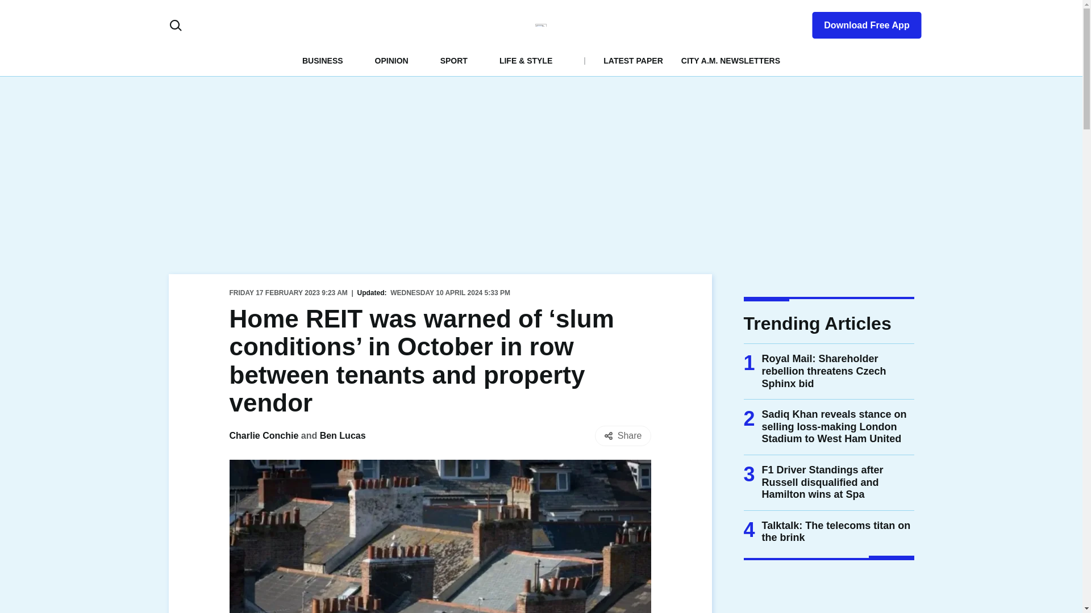 This screenshot has height=613, width=1091. Describe the element at coordinates (859, 23) in the screenshot. I see `Download Free App` at that location.